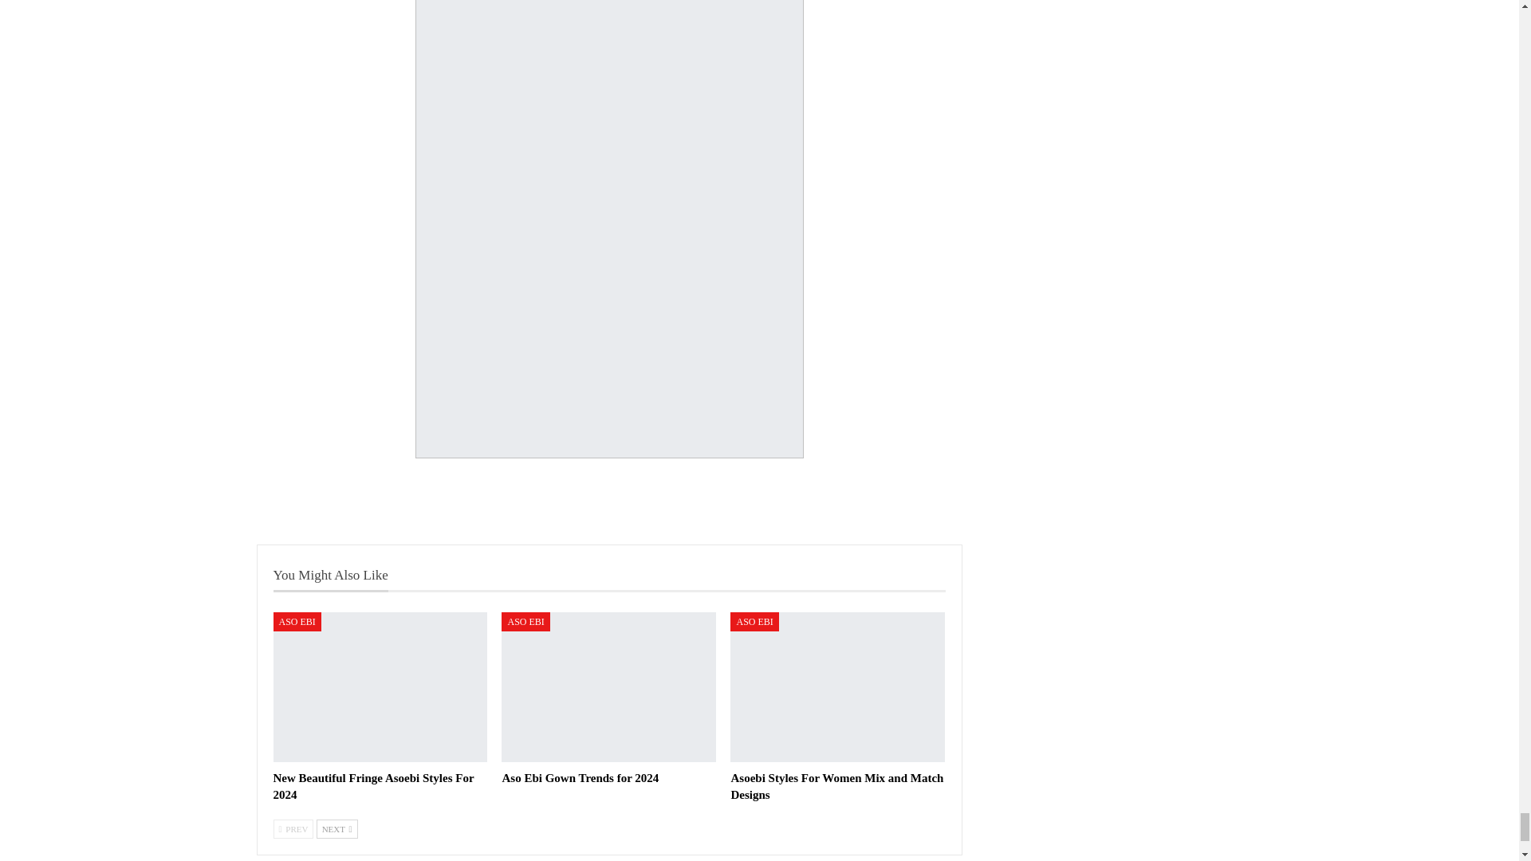 The height and width of the screenshot is (861, 1531). I want to click on Aso Ebi Gown Trends for 2024, so click(609, 686).